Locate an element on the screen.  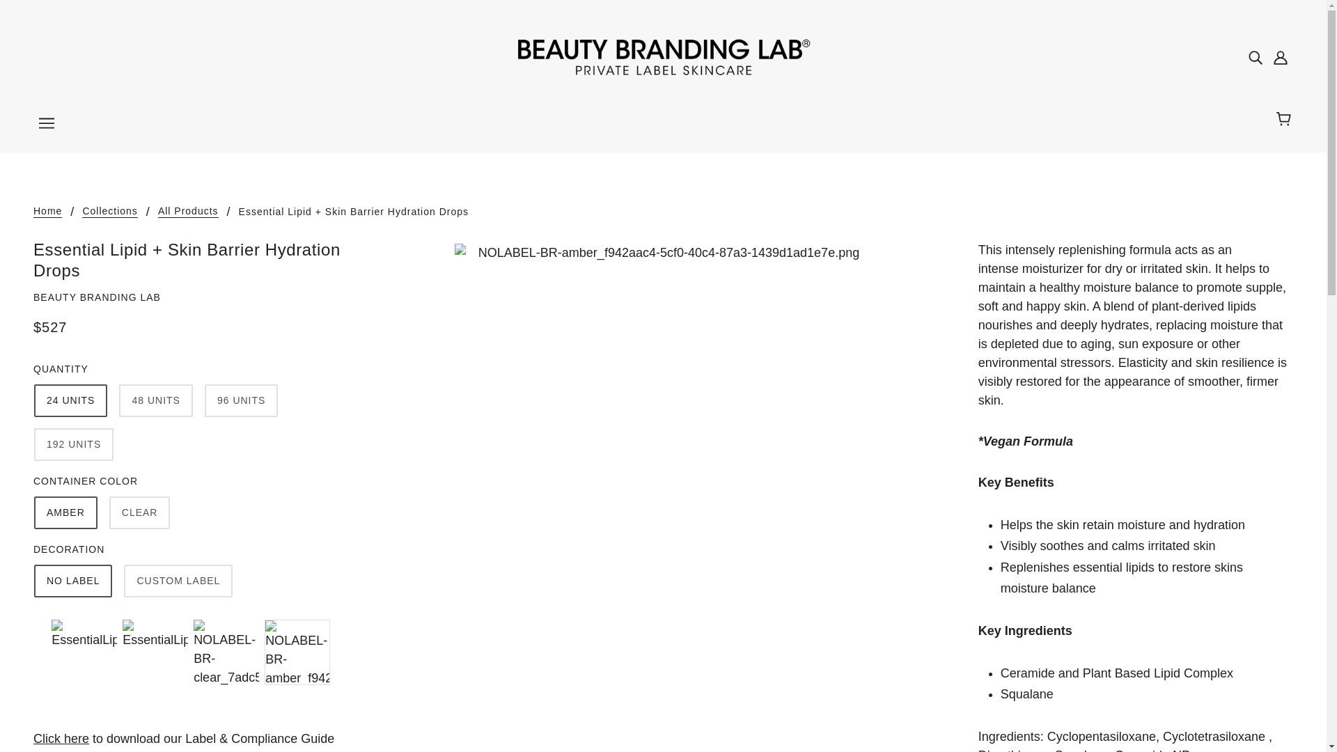
Collections is located at coordinates (109, 212).